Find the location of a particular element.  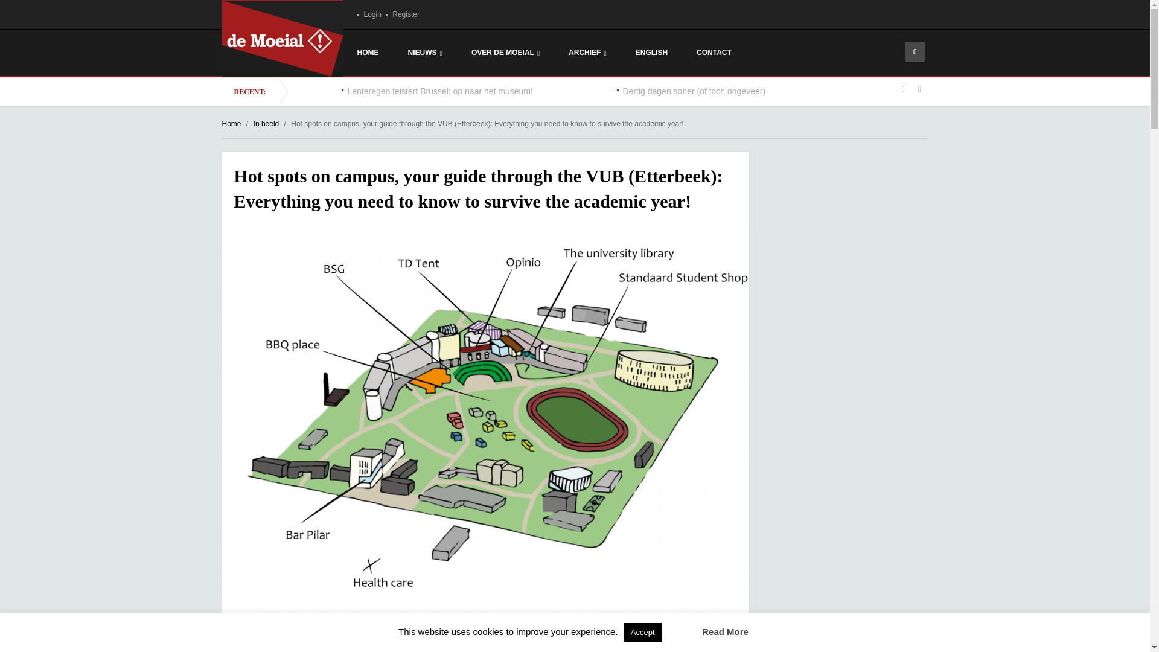

Berichten van Jarno Van Mulders is located at coordinates (406, 14).